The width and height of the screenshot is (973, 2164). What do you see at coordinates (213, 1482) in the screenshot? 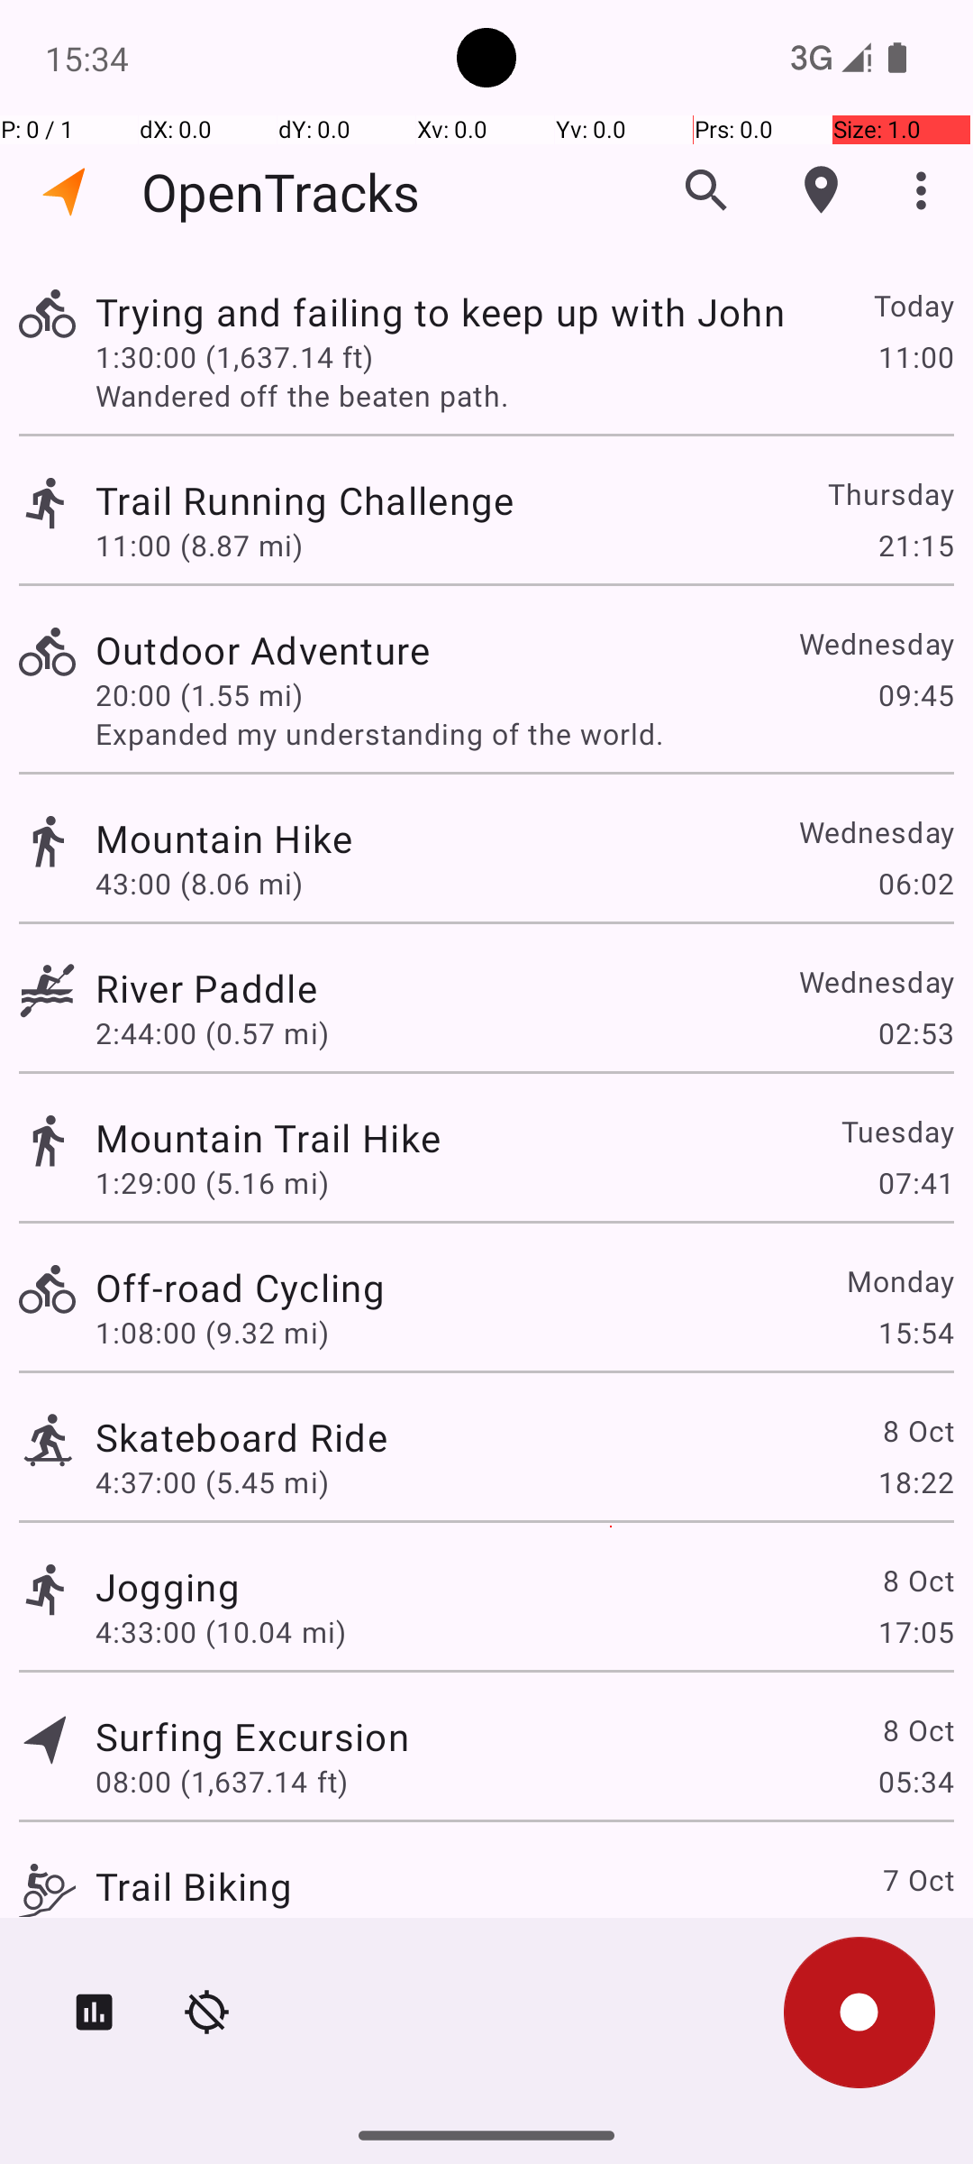
I see `4:37:00 (5.45 mi)` at bounding box center [213, 1482].